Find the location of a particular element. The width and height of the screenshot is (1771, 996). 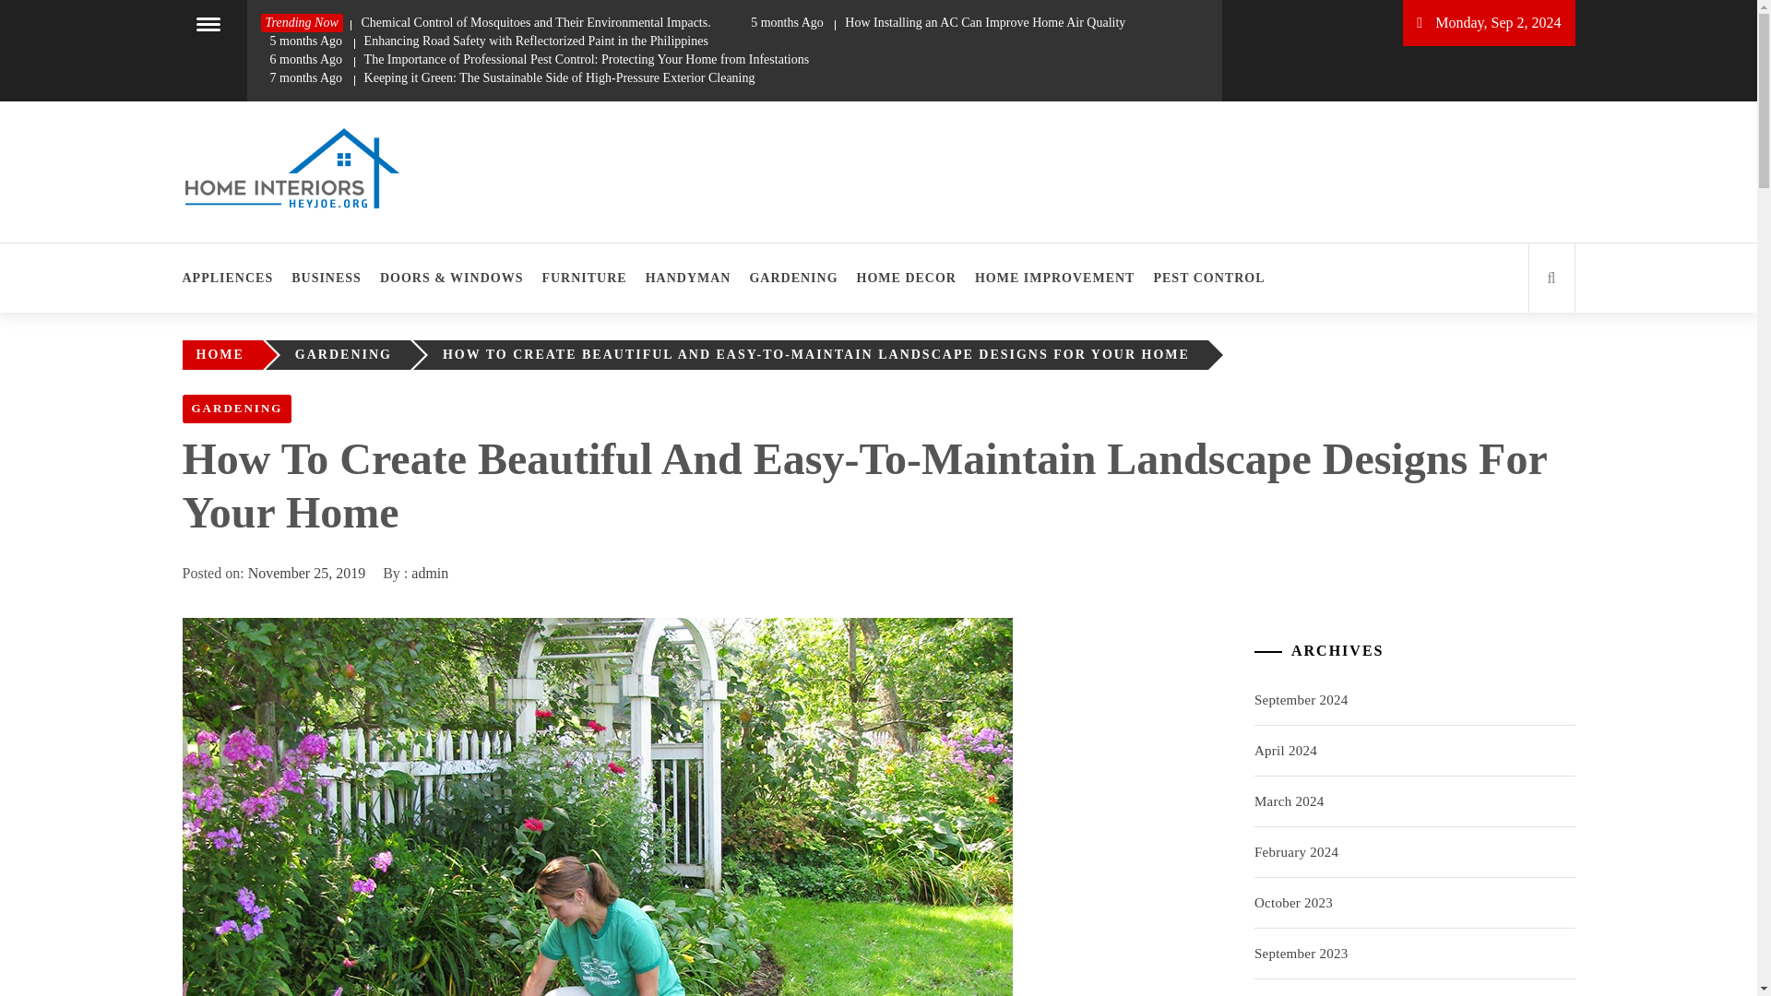

BUSINESS is located at coordinates (326, 278).